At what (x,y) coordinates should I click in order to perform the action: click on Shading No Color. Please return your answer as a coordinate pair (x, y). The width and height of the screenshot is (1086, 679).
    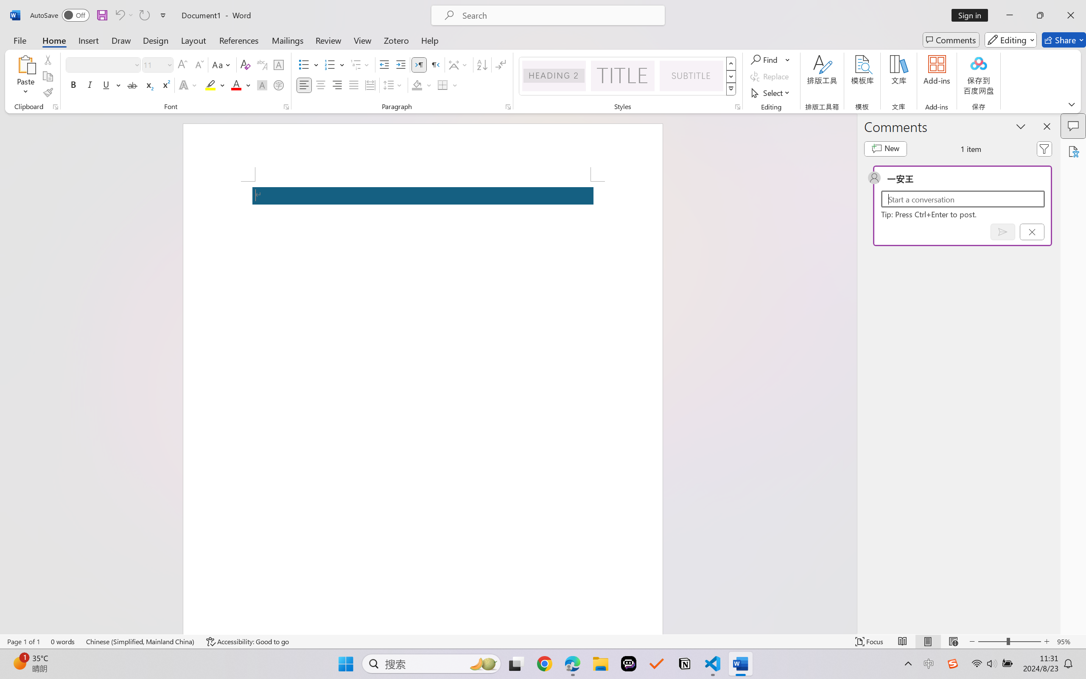
    Looking at the image, I should click on (417, 85).